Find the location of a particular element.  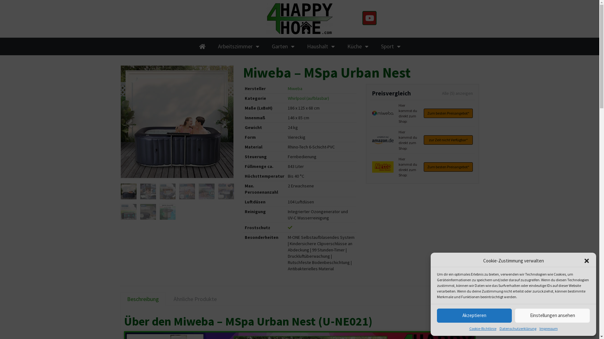

Einstellungen ansehen is located at coordinates (552, 316).